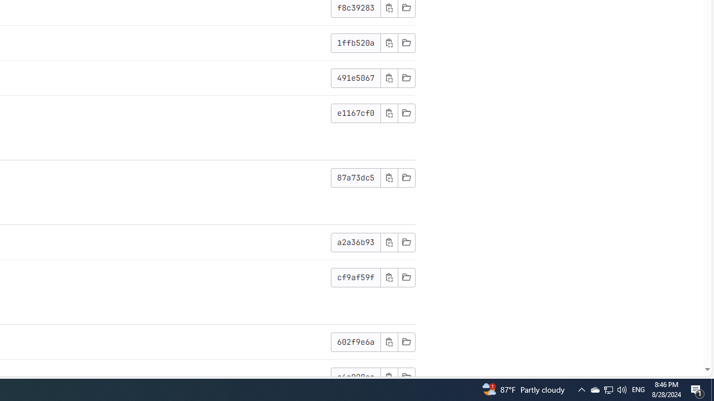 This screenshot has height=401, width=714. What do you see at coordinates (406, 376) in the screenshot?
I see `Class: s16` at bounding box center [406, 376].